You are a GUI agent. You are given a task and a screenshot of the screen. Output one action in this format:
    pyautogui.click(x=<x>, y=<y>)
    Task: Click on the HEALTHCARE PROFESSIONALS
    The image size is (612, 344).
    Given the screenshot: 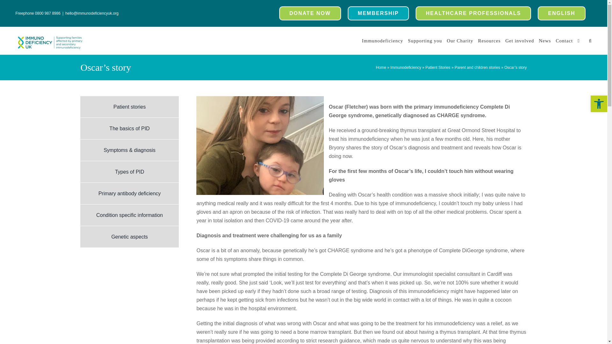 What is the action you would take?
    pyautogui.click(x=473, y=13)
    